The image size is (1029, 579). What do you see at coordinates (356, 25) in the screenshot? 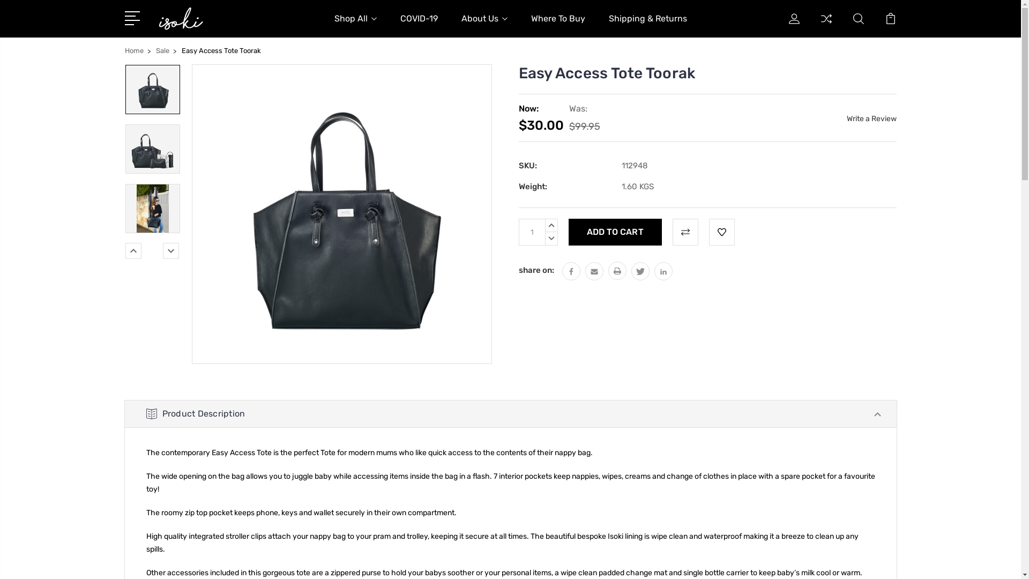
I see `Shop All` at bounding box center [356, 25].